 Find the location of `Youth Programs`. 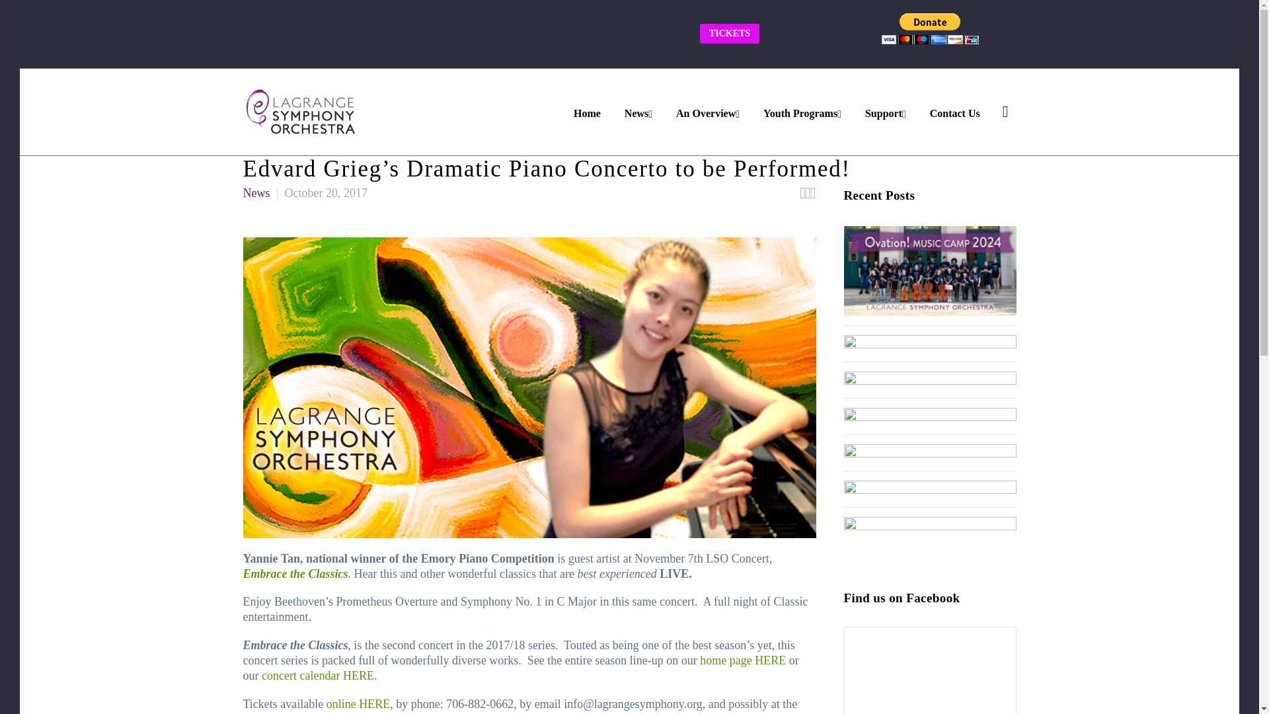

Youth Programs is located at coordinates (803, 112).